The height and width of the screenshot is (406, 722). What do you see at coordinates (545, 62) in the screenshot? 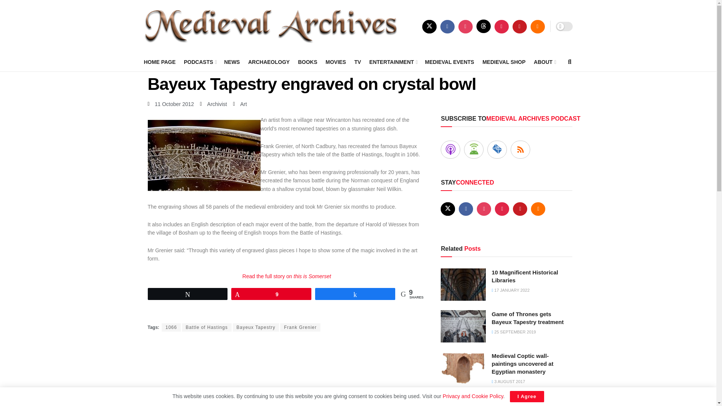
I see `ABOUT` at bounding box center [545, 62].